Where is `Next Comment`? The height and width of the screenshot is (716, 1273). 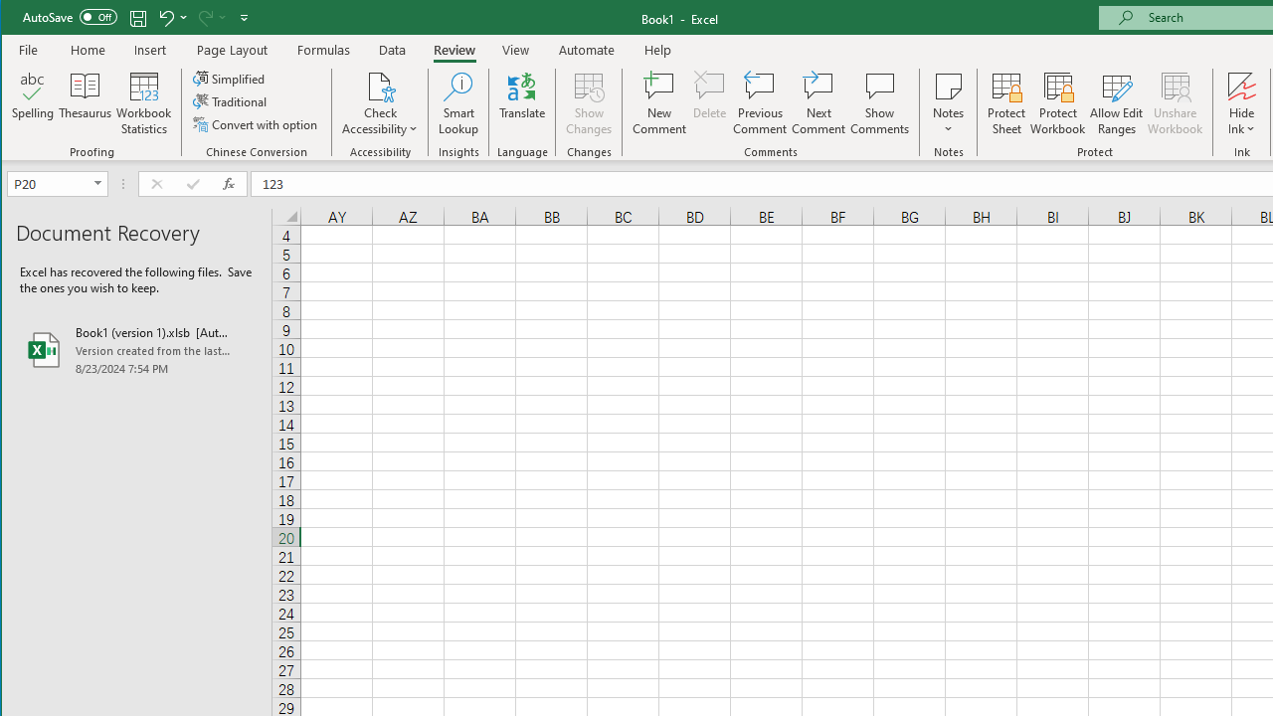 Next Comment is located at coordinates (818, 103).